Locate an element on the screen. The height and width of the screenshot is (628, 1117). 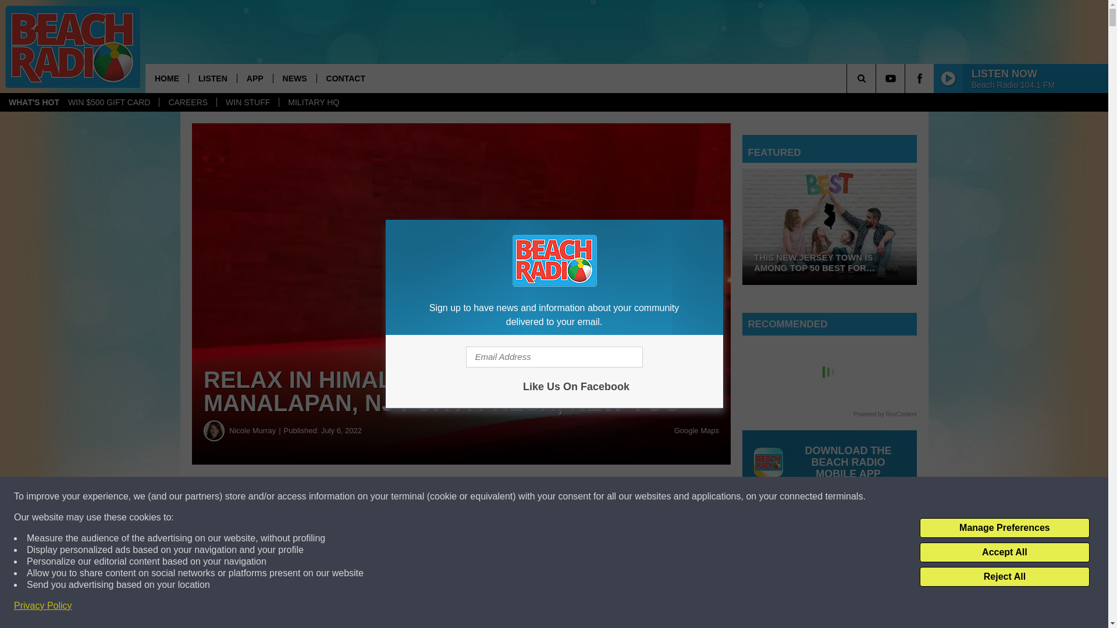
Reject All is located at coordinates (1004, 577).